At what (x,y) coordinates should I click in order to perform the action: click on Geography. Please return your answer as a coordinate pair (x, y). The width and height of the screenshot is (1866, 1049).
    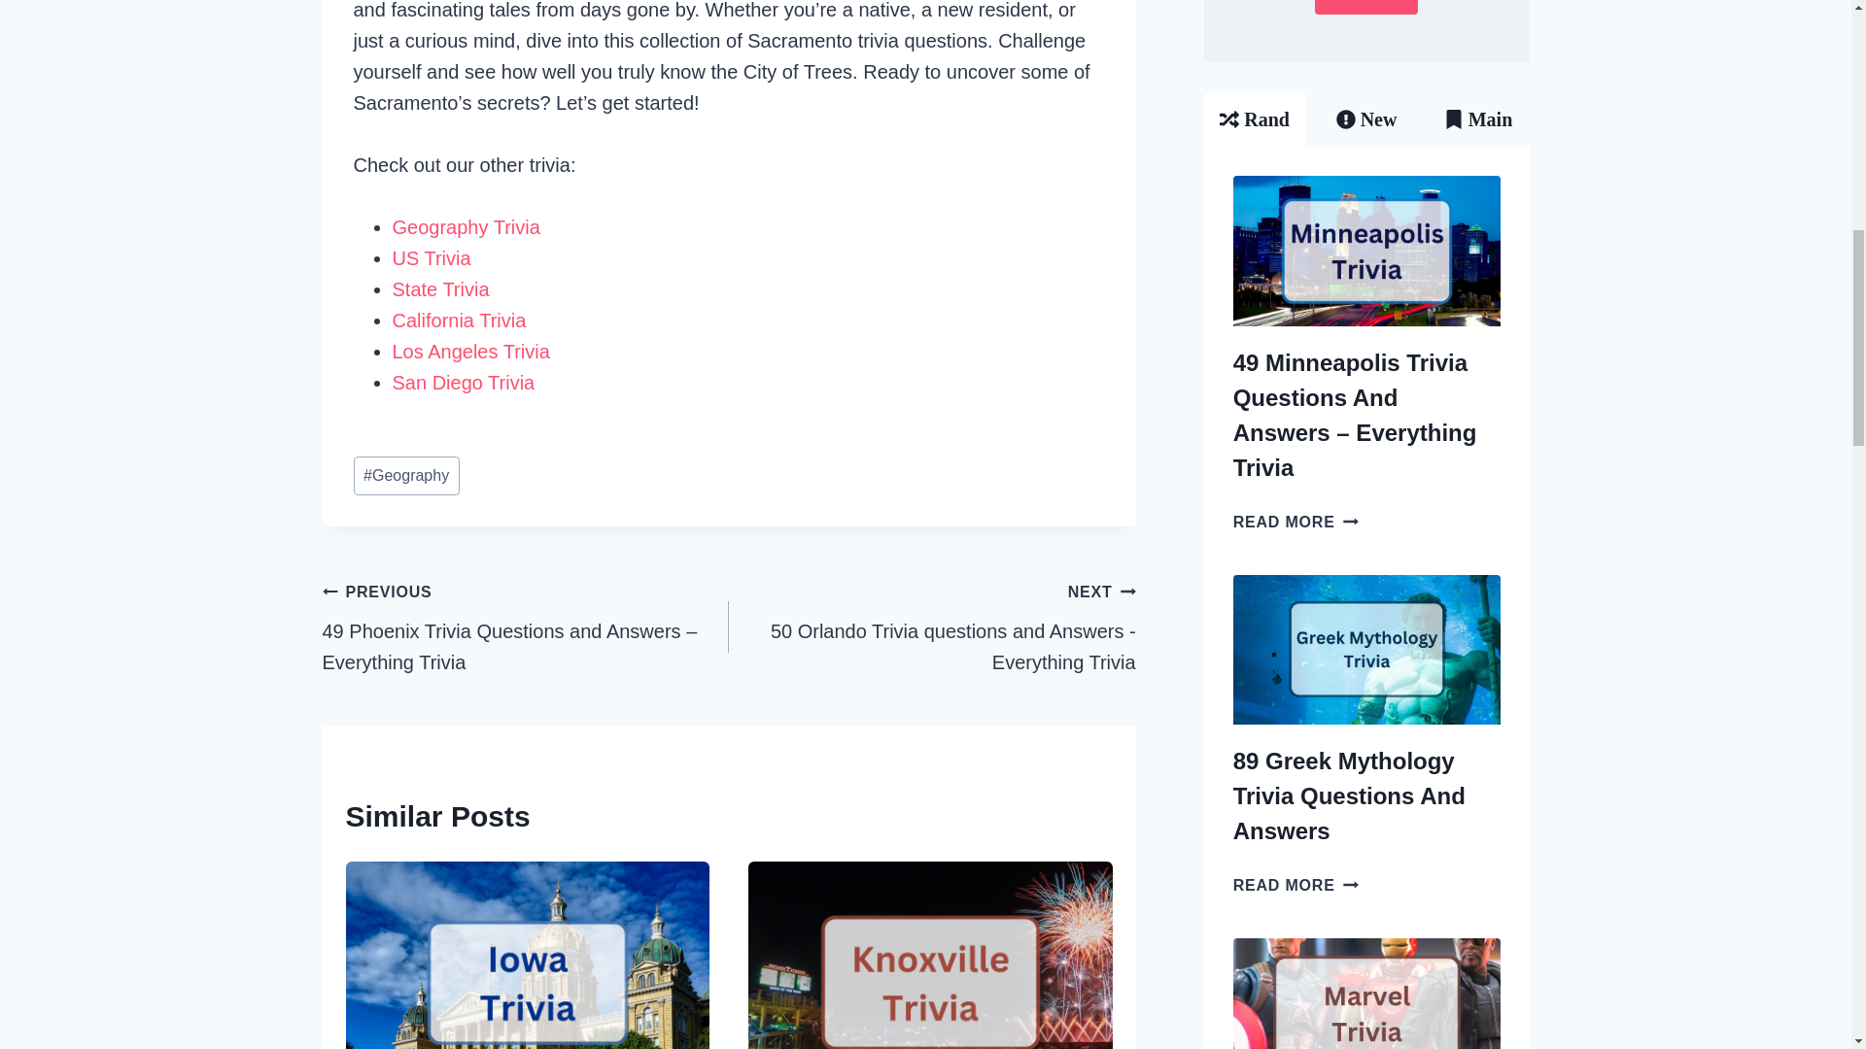
    Looking at the image, I should click on (406, 475).